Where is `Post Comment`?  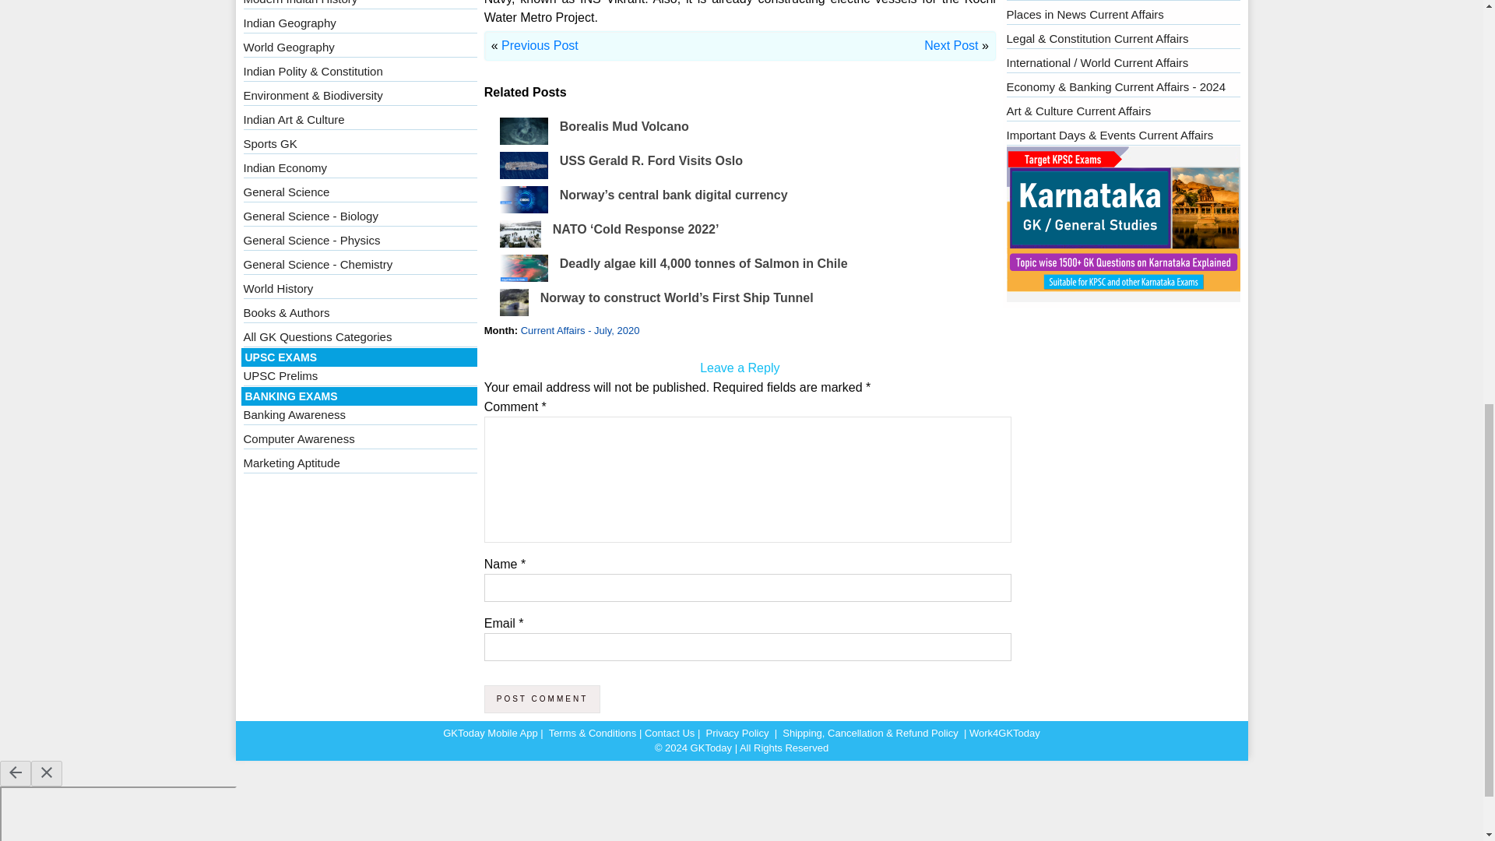
Post Comment is located at coordinates (542, 699).